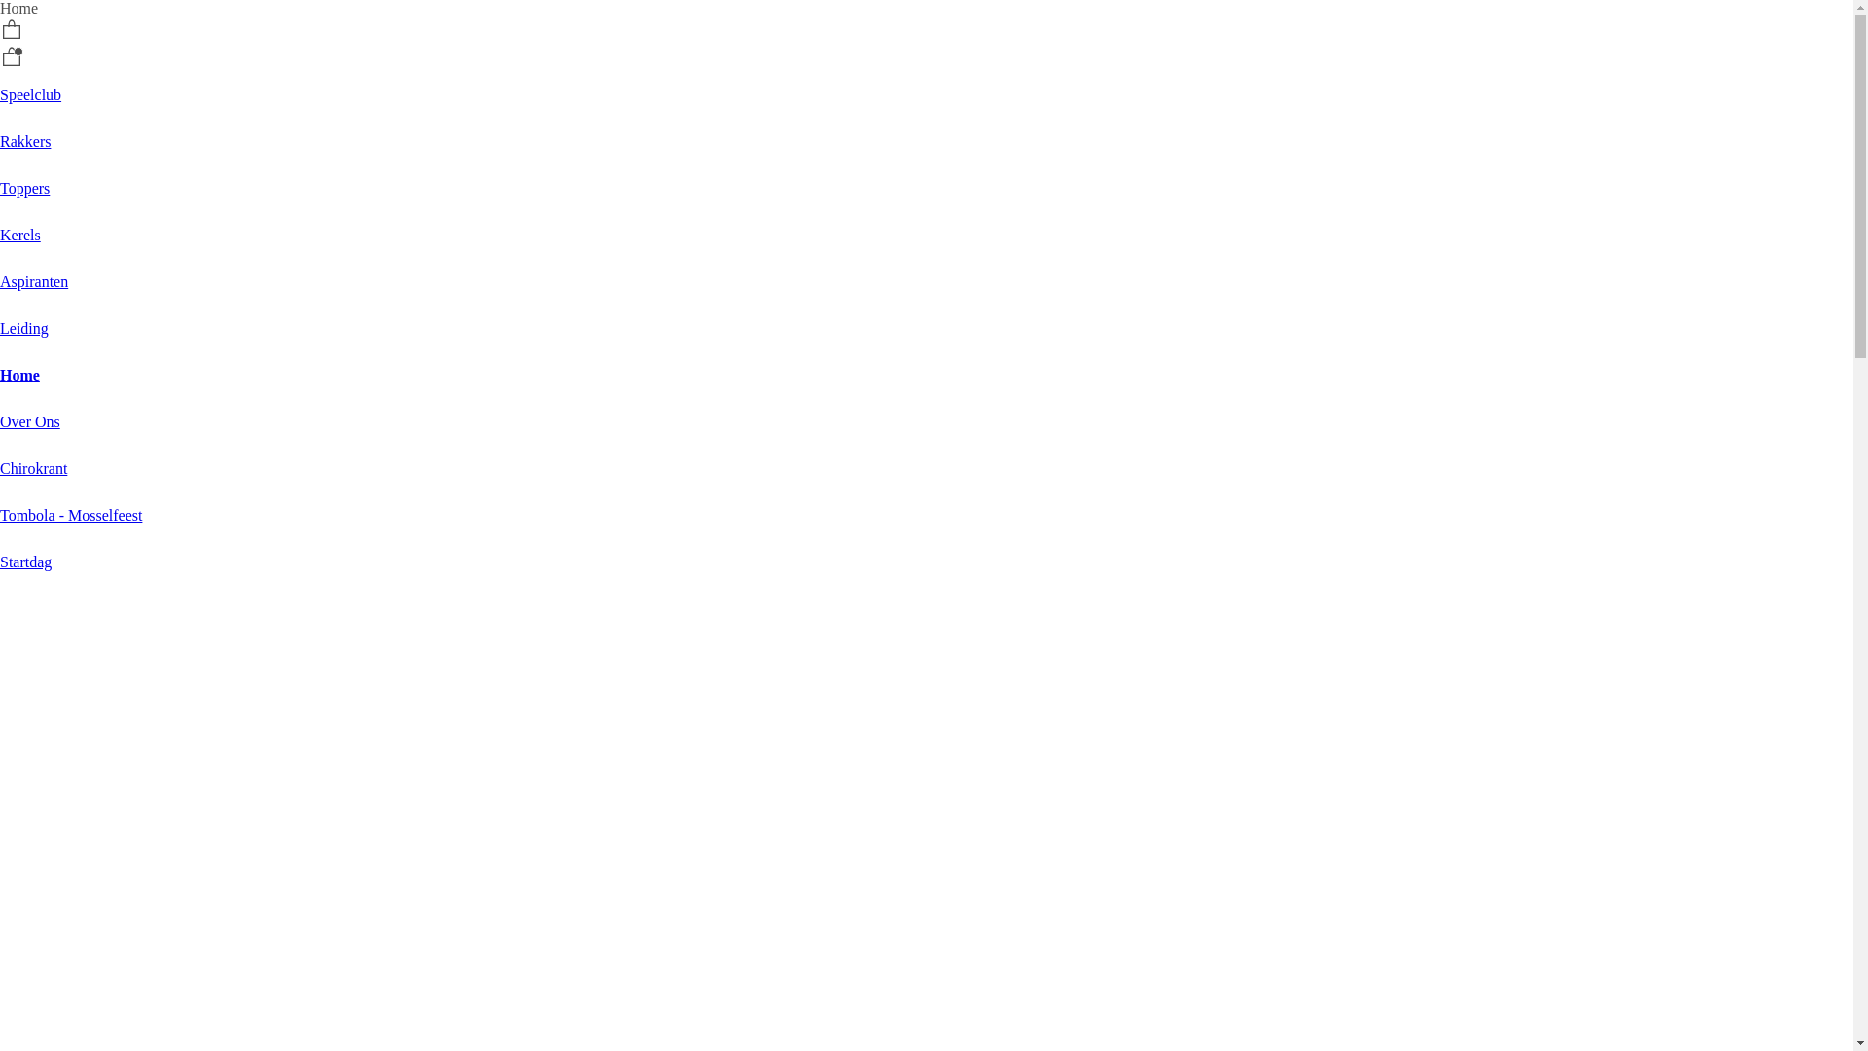 The height and width of the screenshot is (1051, 1868). What do you see at coordinates (31, 95) in the screenshot?
I see `Speelclub` at bounding box center [31, 95].